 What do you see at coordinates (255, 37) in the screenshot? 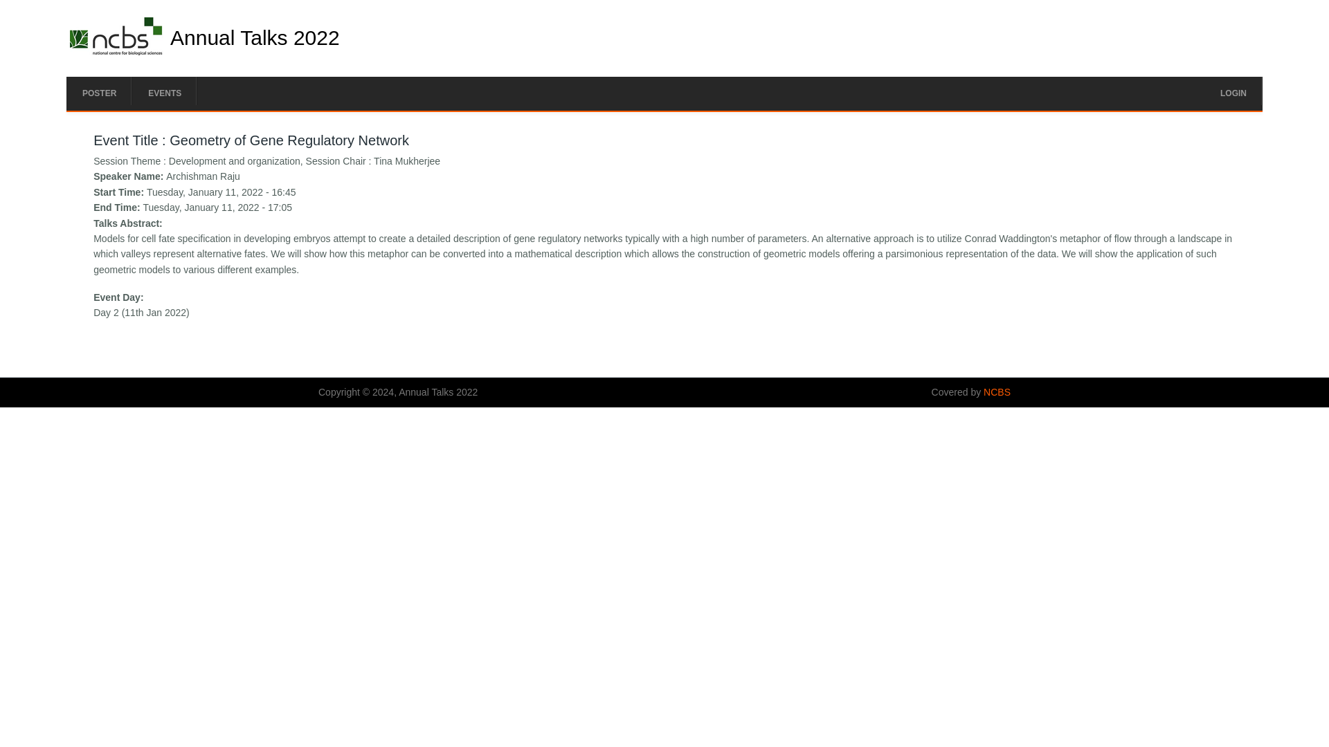
I see `Home` at bounding box center [255, 37].